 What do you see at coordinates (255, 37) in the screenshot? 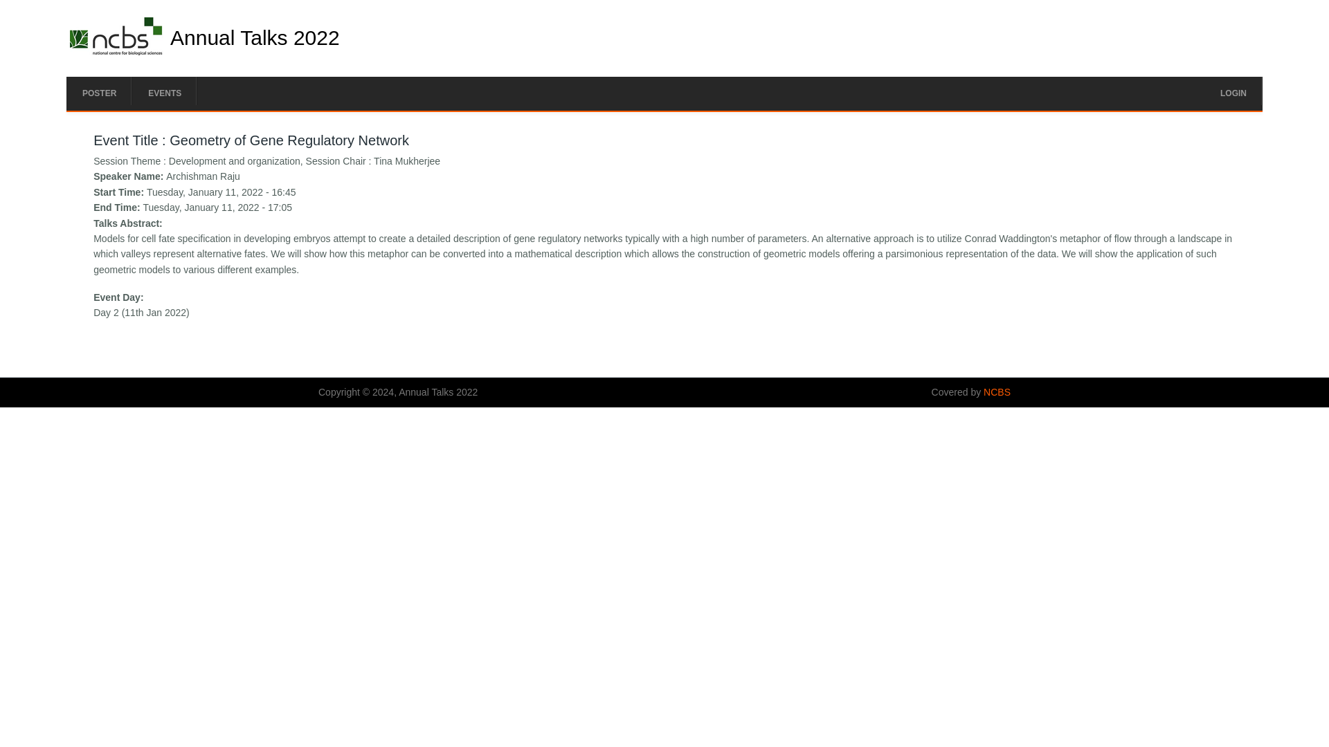
I see `Home` at bounding box center [255, 37].